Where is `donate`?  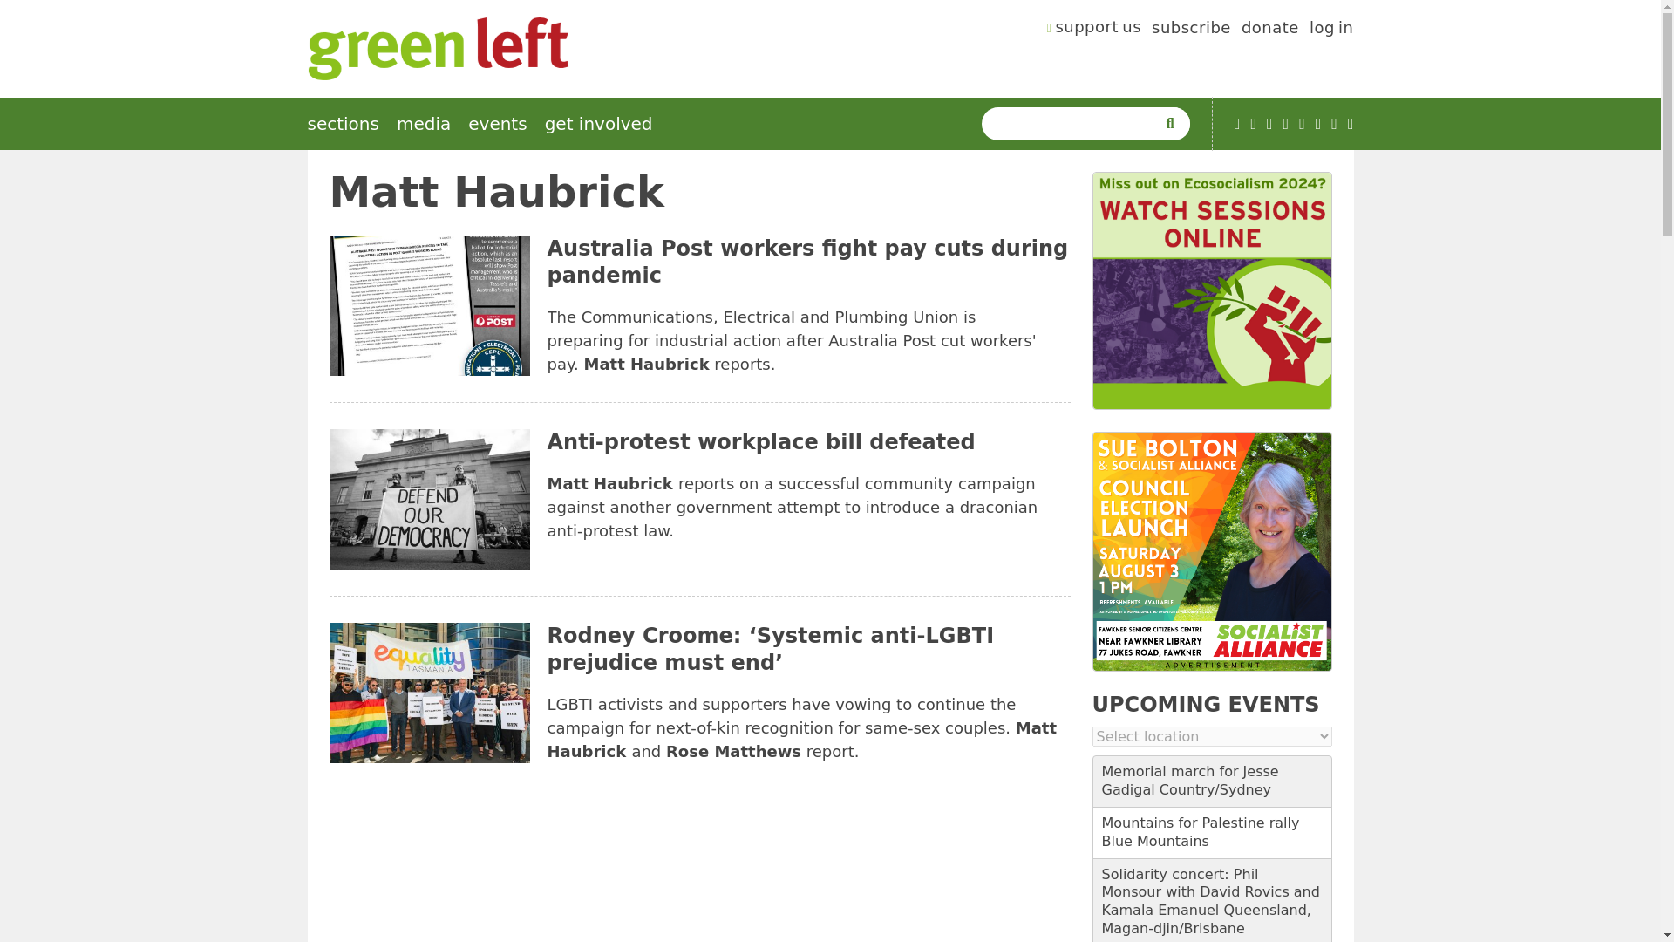 donate is located at coordinates (1269, 30).